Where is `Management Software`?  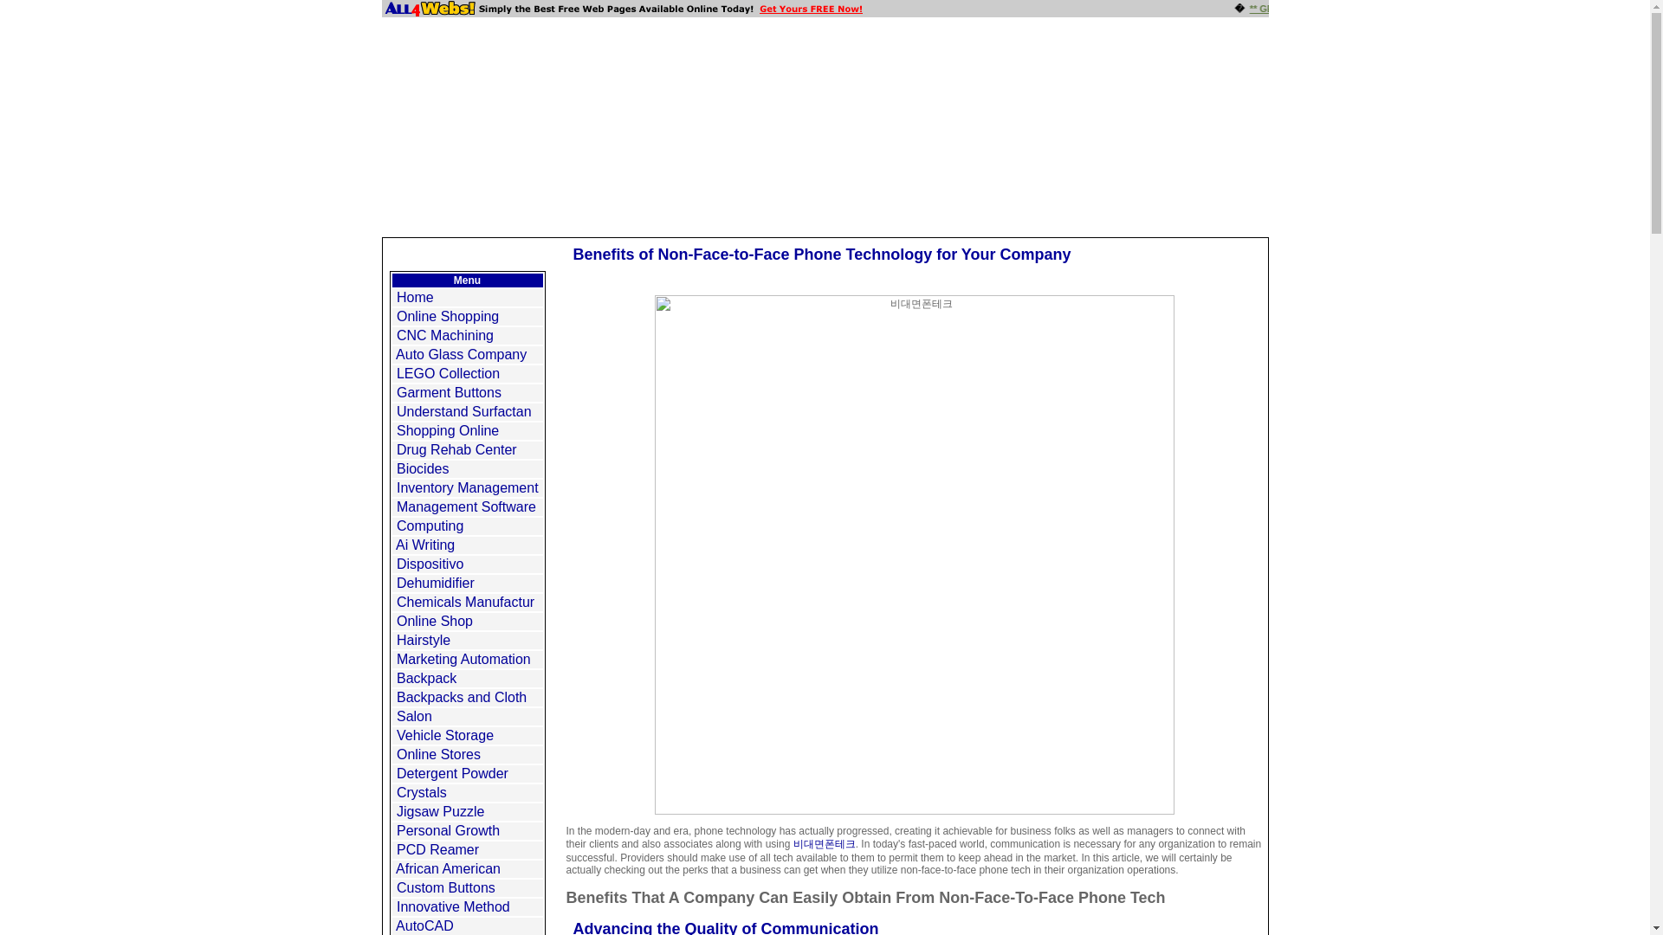 Management Software is located at coordinates (466, 506).